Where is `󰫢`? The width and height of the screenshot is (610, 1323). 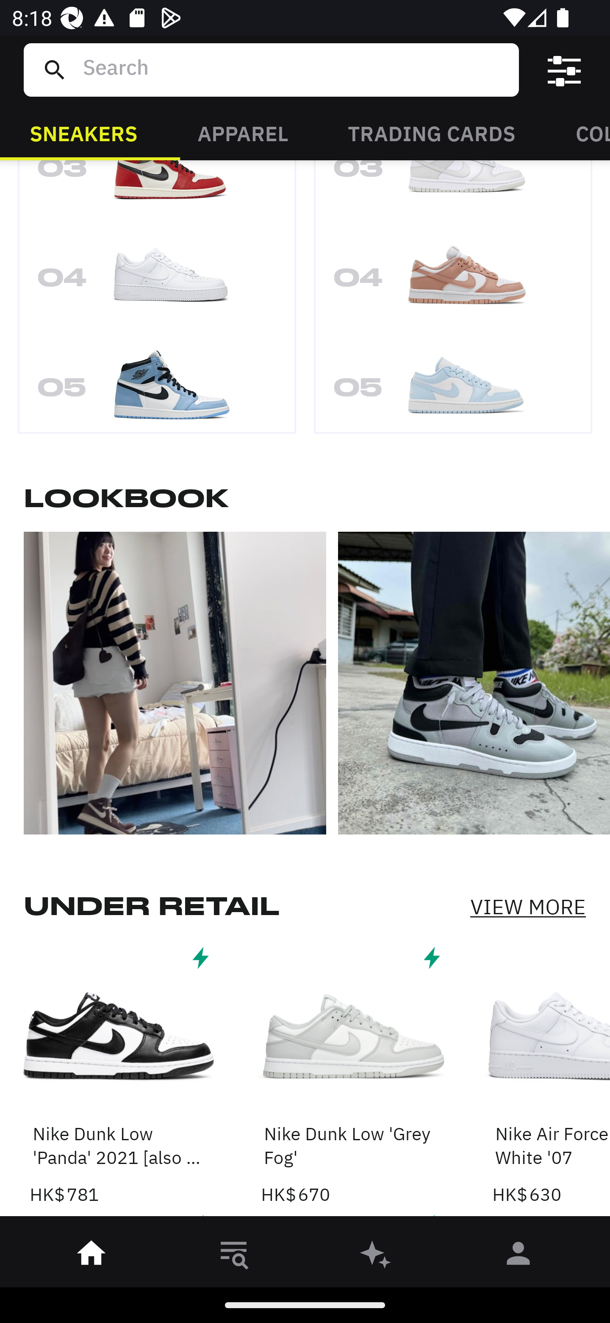
󰫢 is located at coordinates (376, 1256).